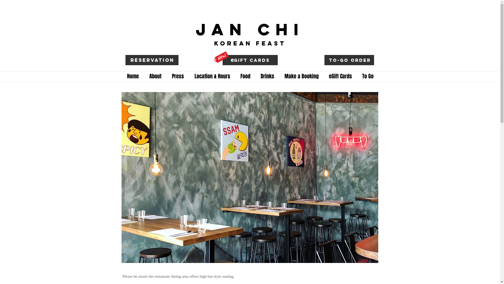 The image size is (504, 284). What do you see at coordinates (178, 76) in the screenshot?
I see `Press` at bounding box center [178, 76].